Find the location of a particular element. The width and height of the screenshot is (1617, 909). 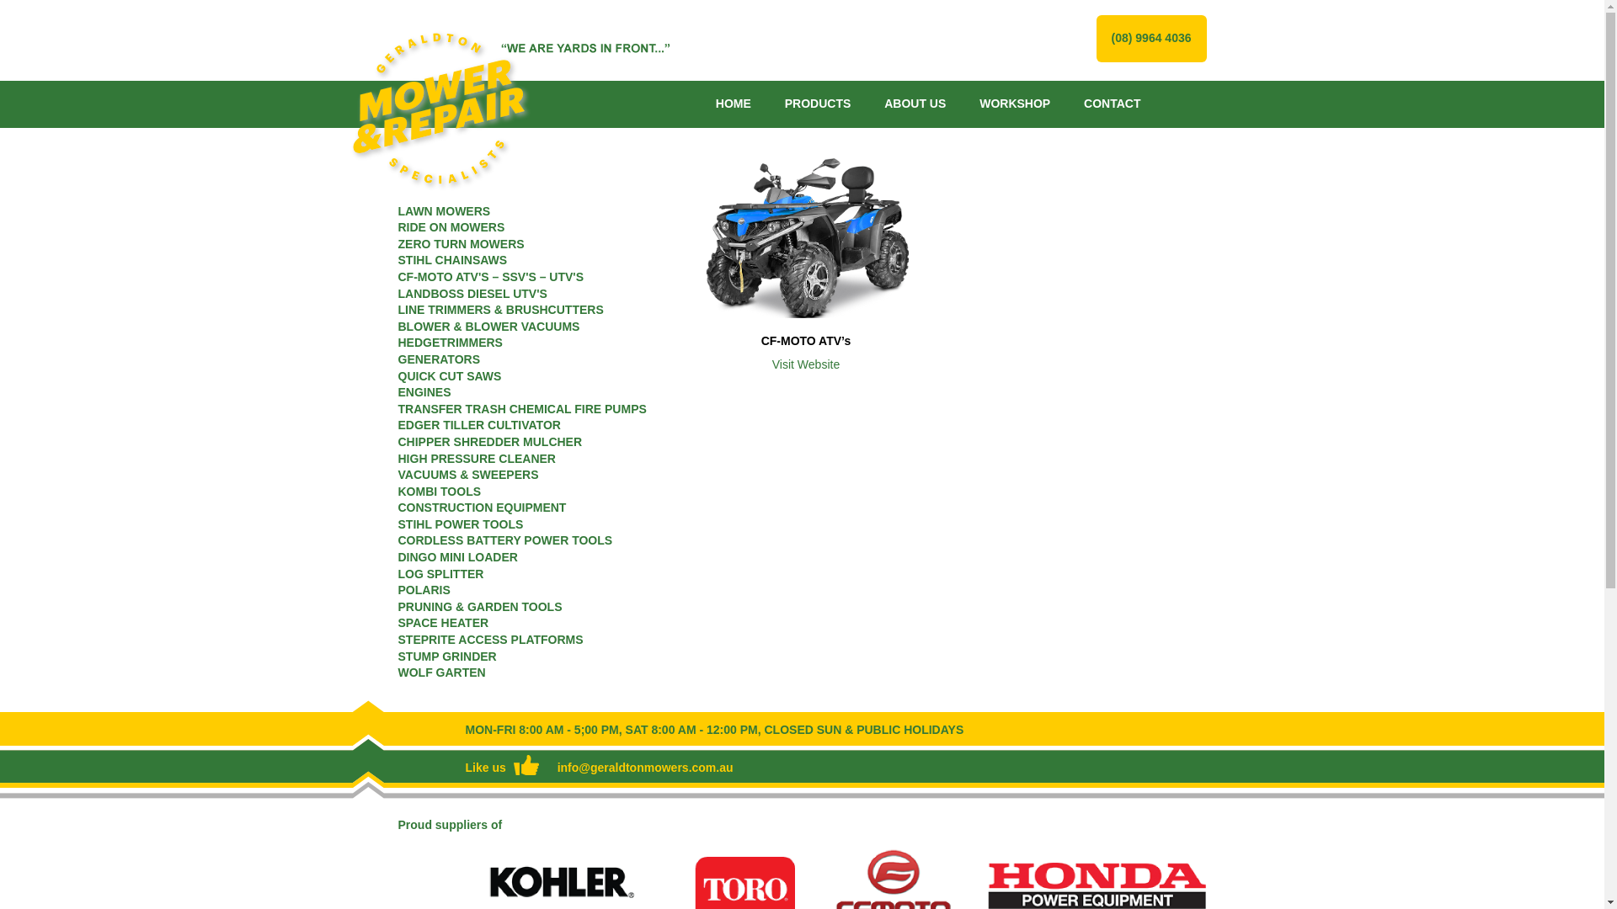

CORDLESS BATTERY POWER TOOLS is located at coordinates (505, 540).